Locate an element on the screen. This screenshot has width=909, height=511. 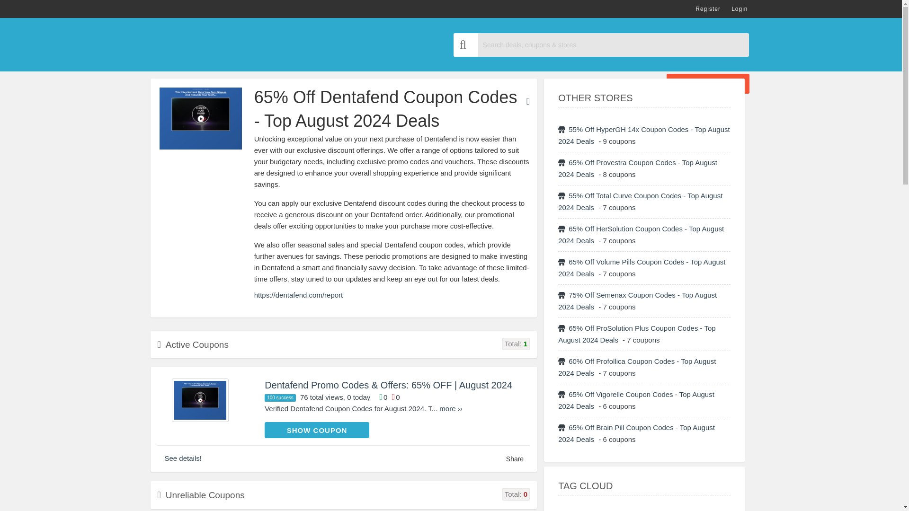
Register is located at coordinates (708, 9).